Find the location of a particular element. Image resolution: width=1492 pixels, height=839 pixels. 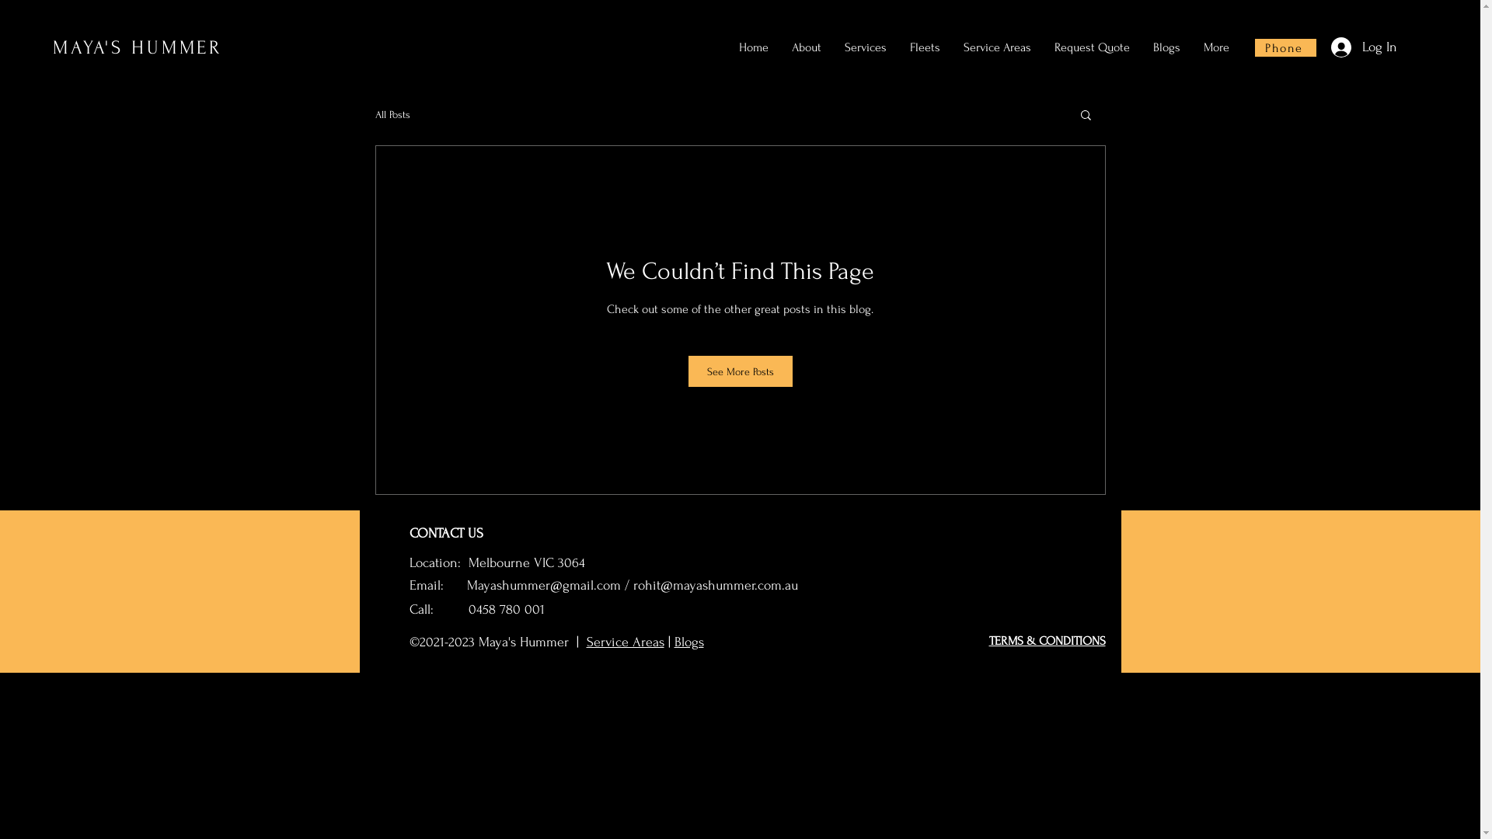

Phone is located at coordinates (1285, 48).